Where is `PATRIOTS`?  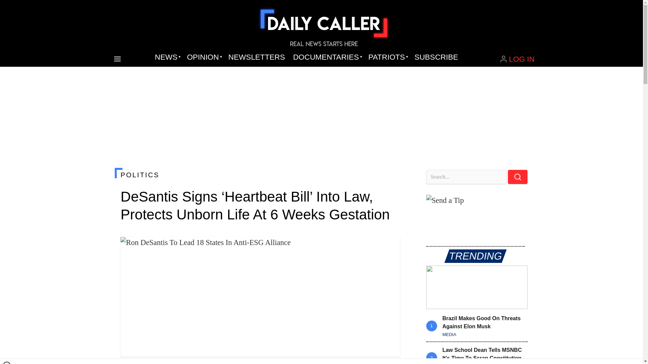
PATRIOTS is located at coordinates (387, 57).